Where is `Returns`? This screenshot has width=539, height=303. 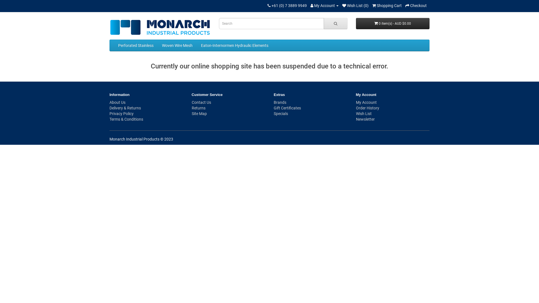 Returns is located at coordinates (198, 108).